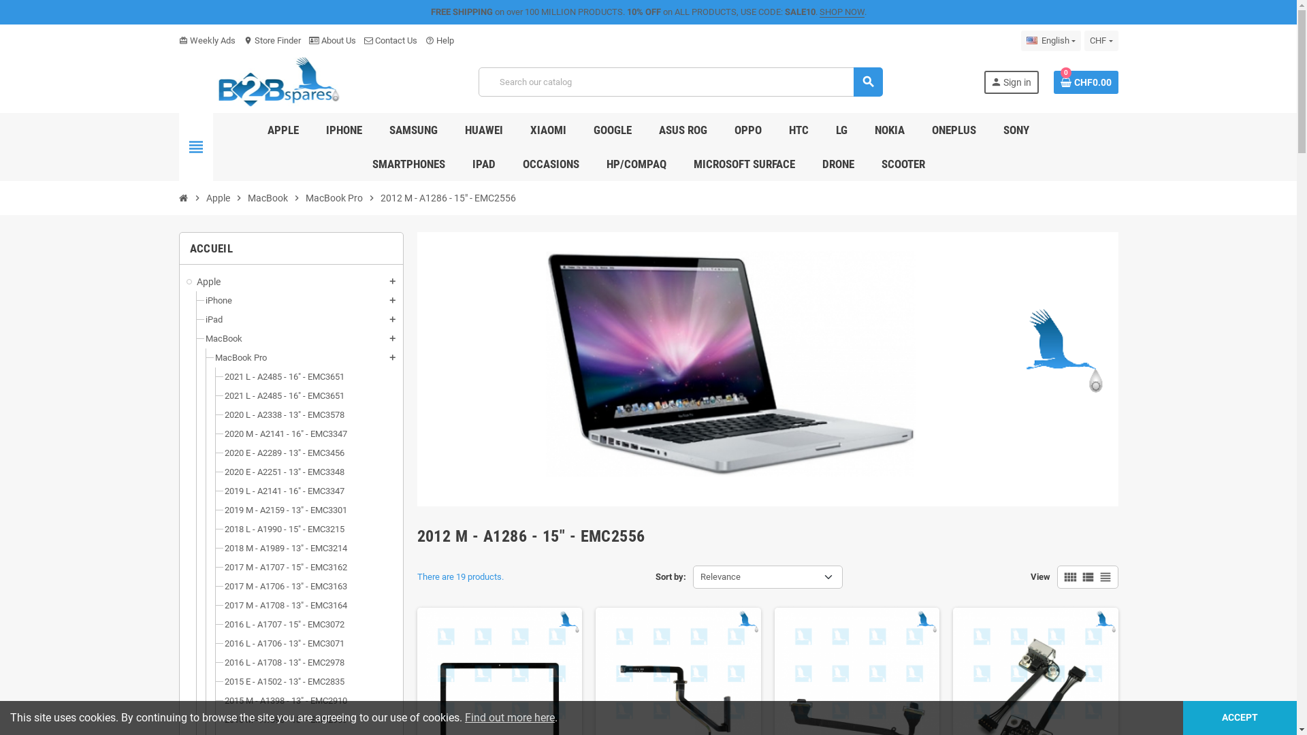 This screenshot has height=735, width=1307. What do you see at coordinates (408, 164) in the screenshot?
I see `SMARTPHONES` at bounding box center [408, 164].